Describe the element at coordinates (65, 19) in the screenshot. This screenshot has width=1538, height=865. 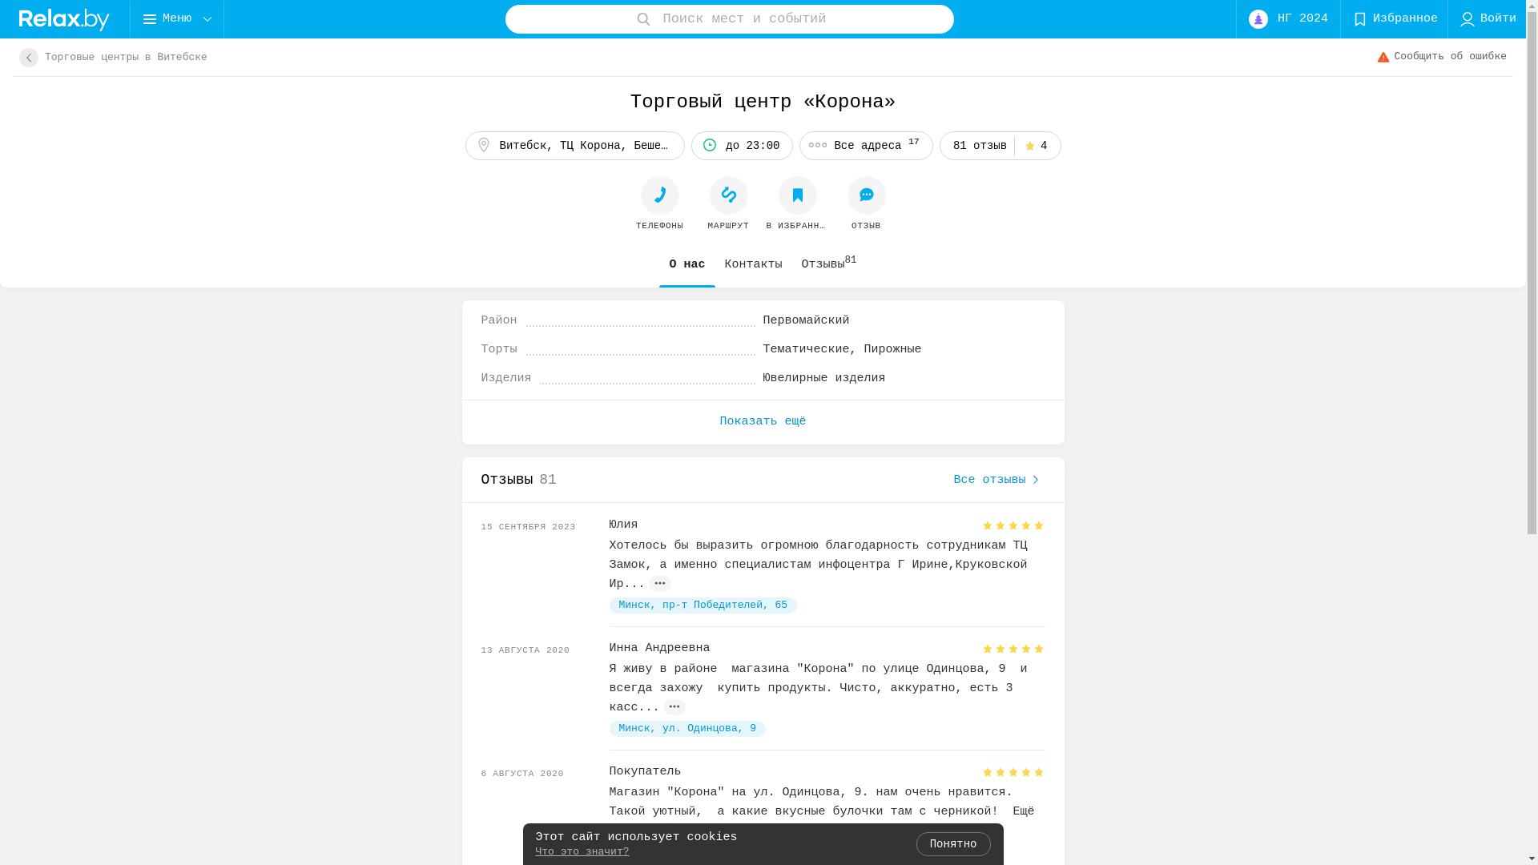
I see `logo` at that location.